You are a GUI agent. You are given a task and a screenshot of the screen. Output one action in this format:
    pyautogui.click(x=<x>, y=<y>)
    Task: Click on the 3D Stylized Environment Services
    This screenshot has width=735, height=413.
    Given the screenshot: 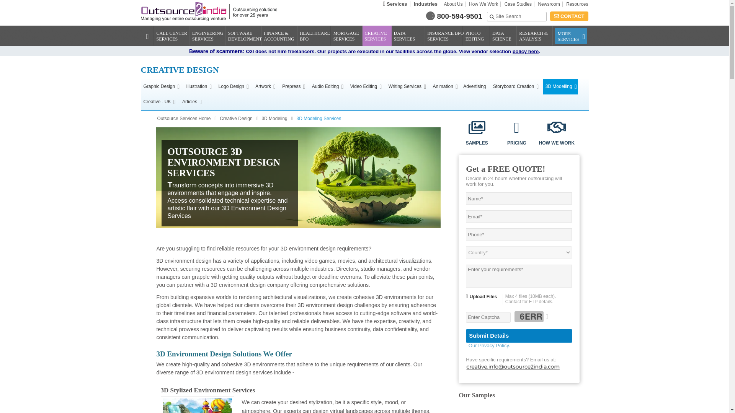 What is the action you would take?
    pyautogui.click(x=198, y=405)
    